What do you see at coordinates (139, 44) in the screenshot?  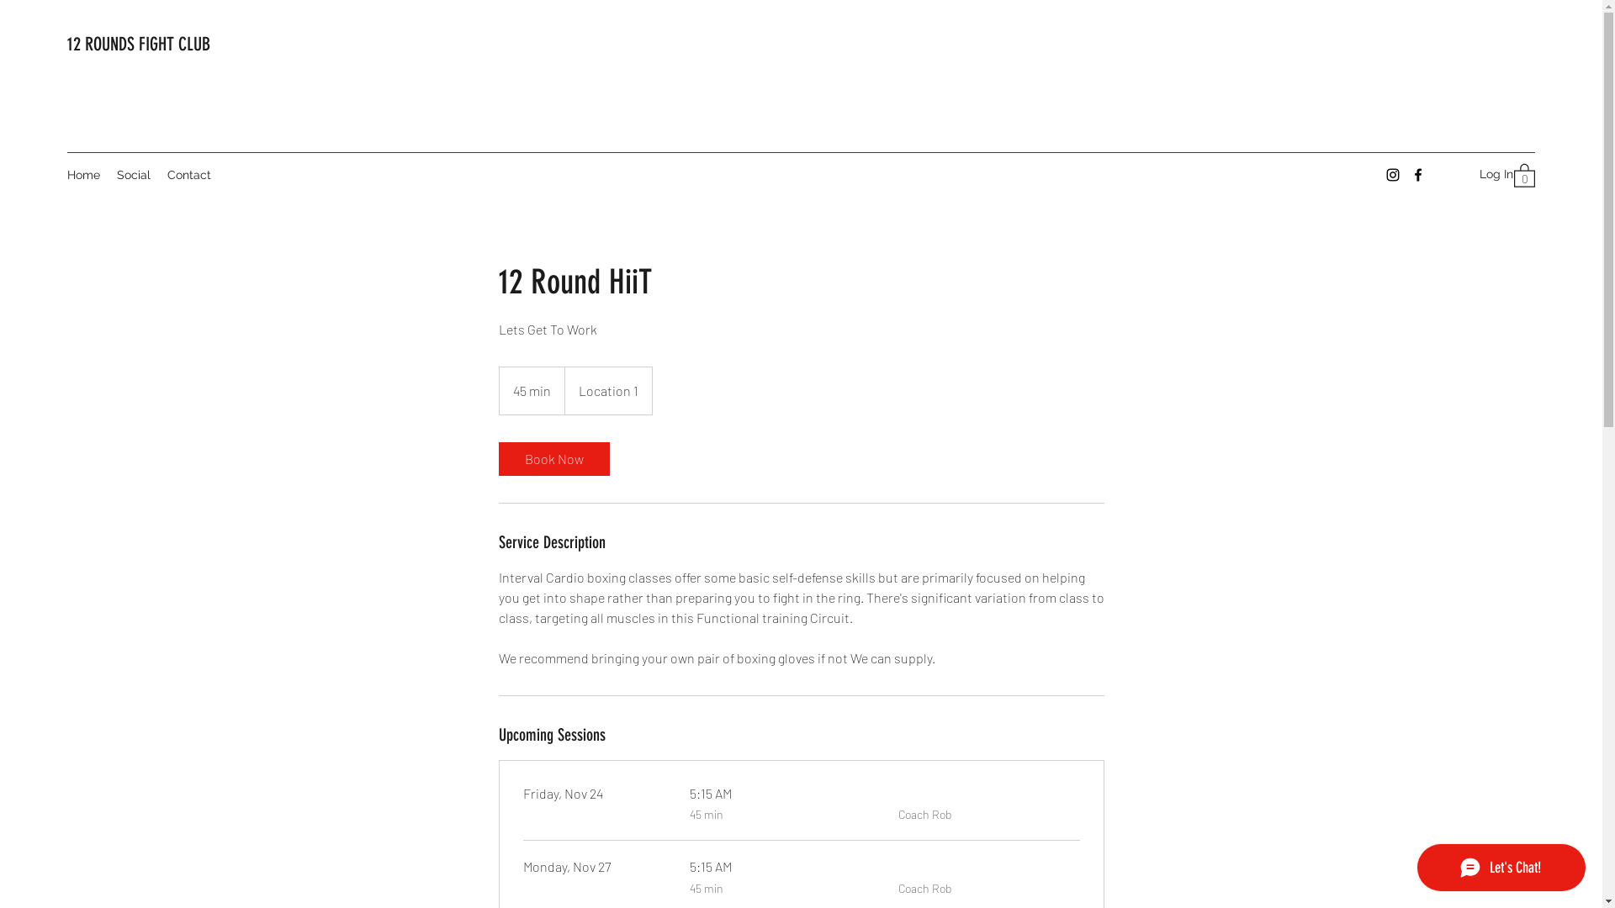 I see `12 ROUNDS FIGHT CLUB` at bounding box center [139, 44].